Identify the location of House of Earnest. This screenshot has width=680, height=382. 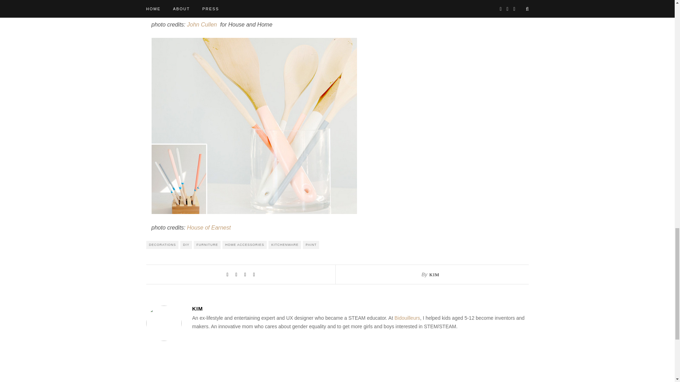
(209, 228).